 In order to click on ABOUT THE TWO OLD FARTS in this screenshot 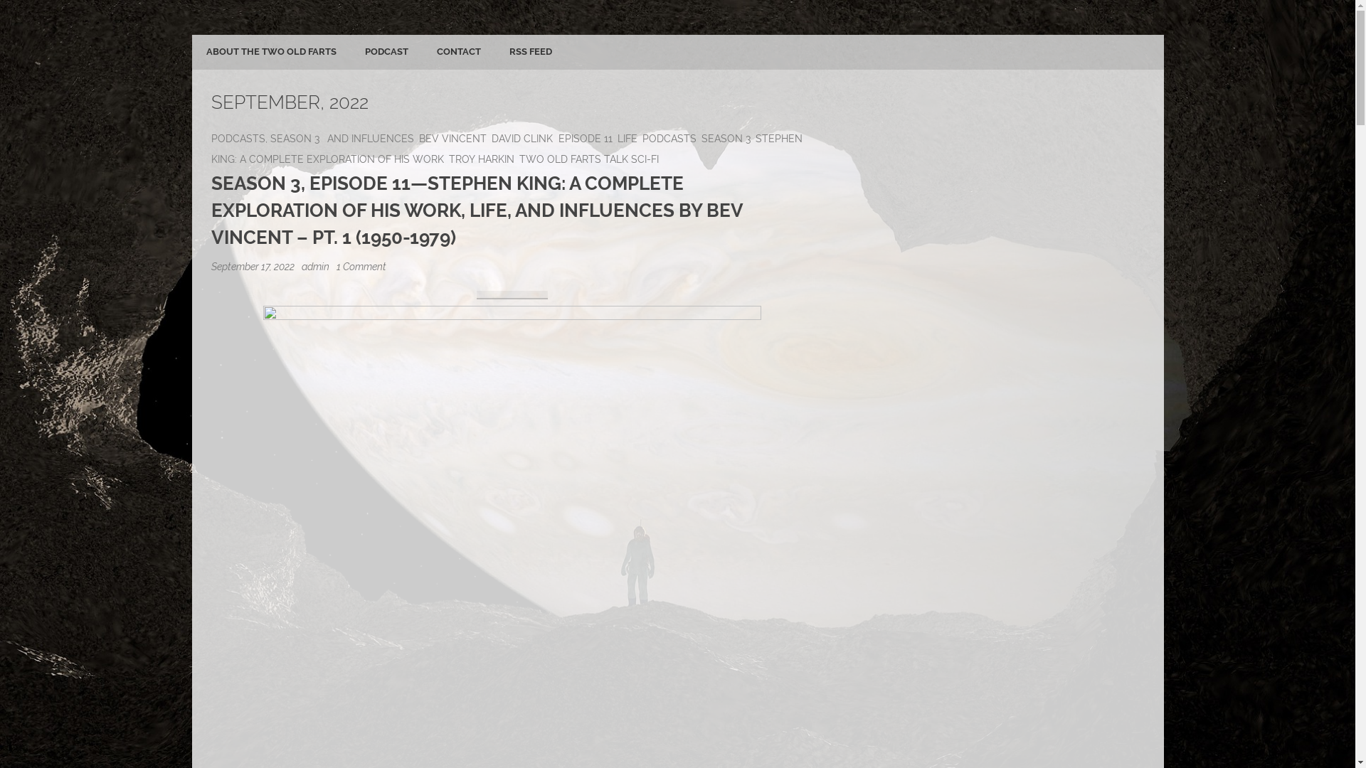, I will do `click(272, 53)`.